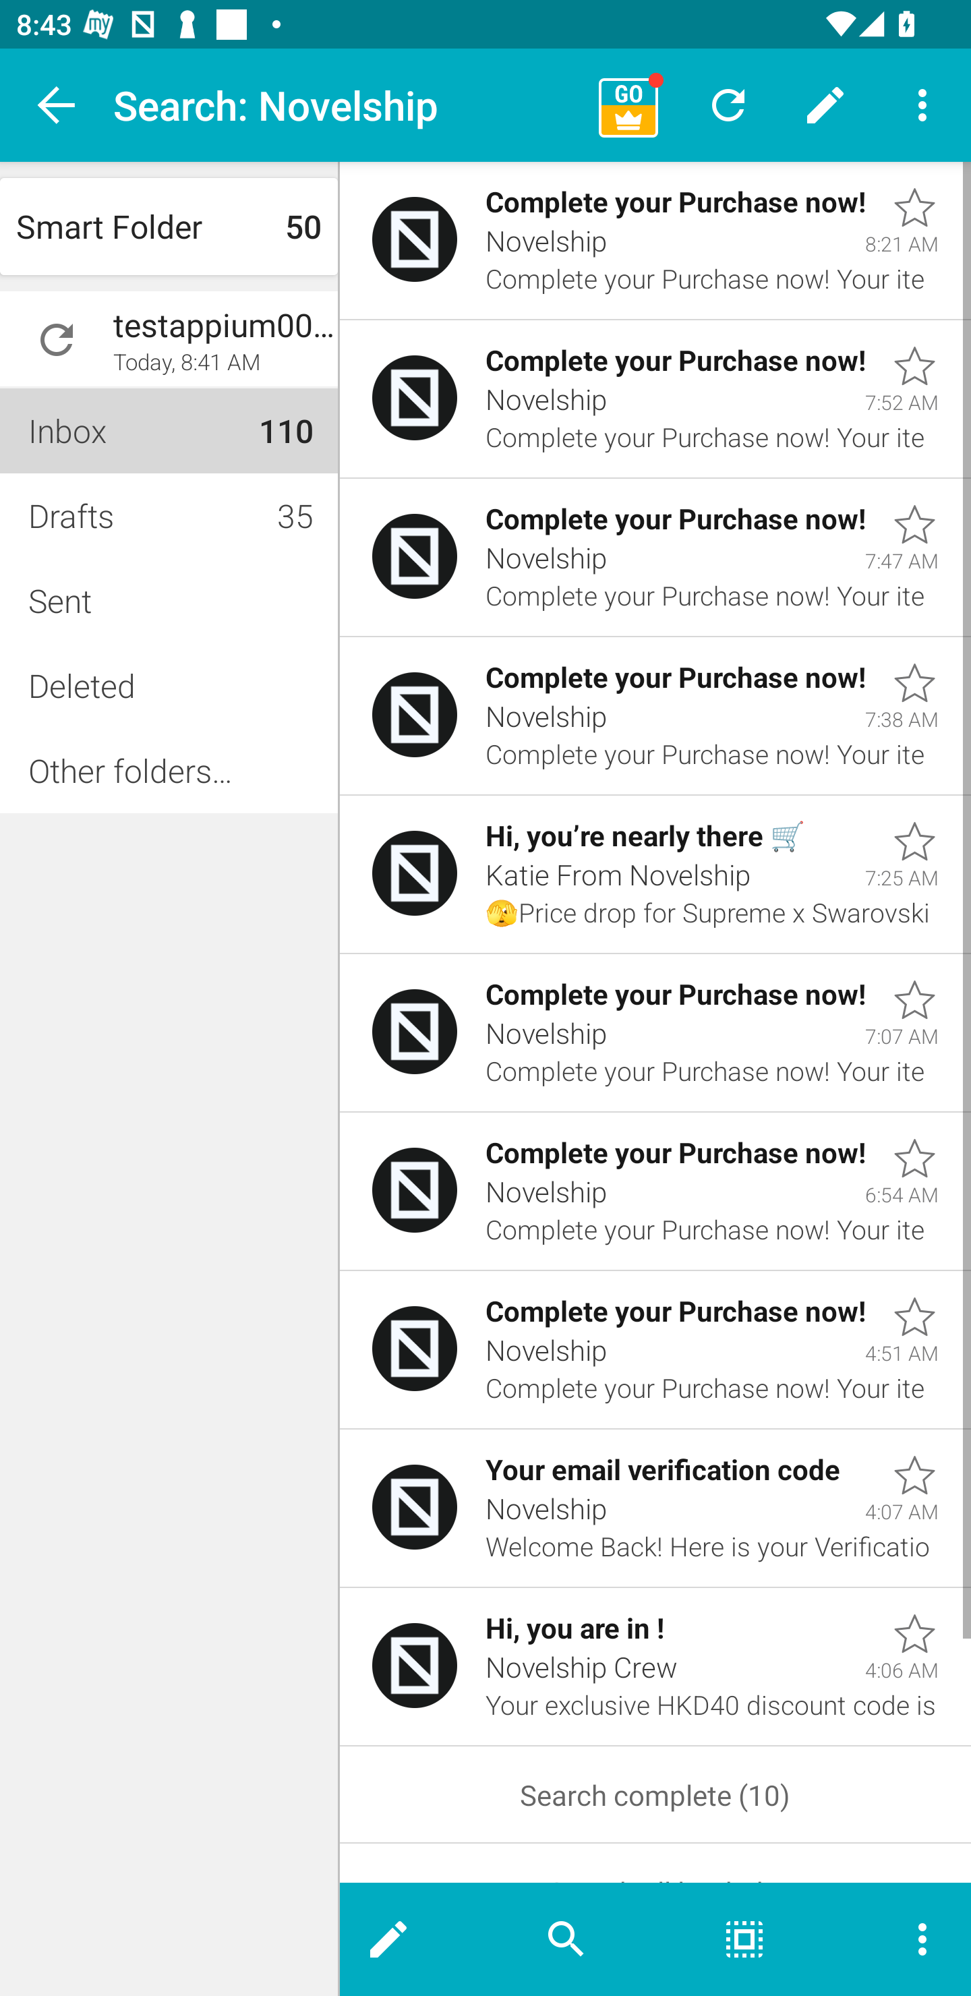 This screenshot has height=1996, width=971. I want to click on More options, so click(902, 1939).